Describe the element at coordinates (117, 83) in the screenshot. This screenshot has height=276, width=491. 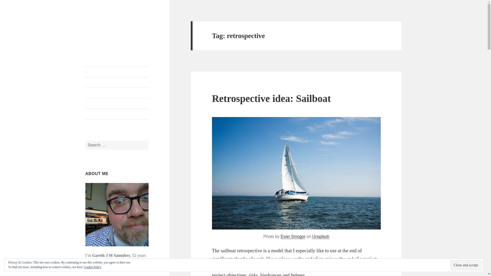
I see `A wee bit about me.` at that location.